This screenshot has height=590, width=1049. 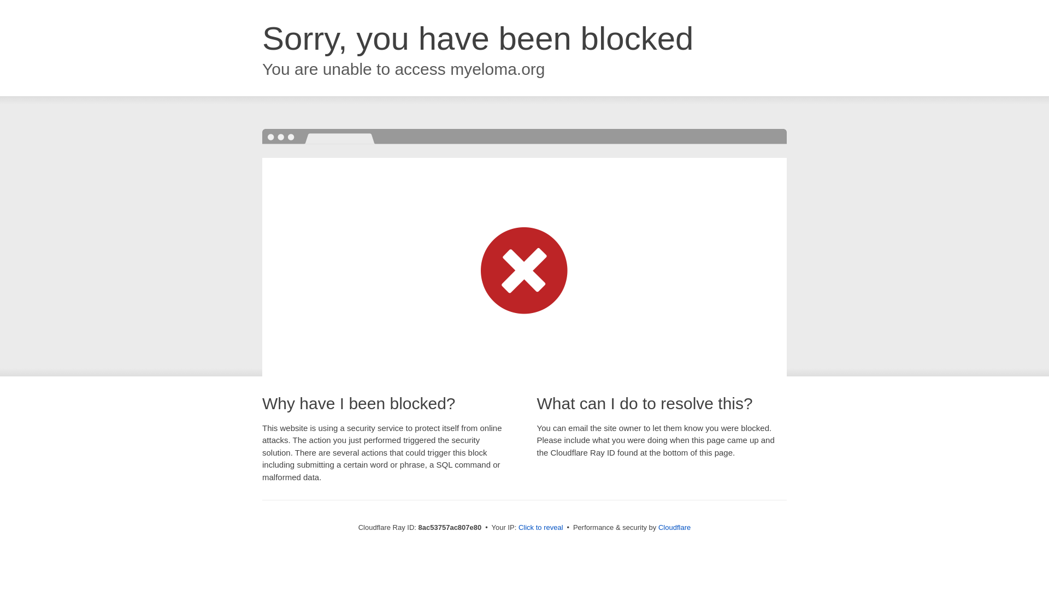 What do you see at coordinates (541, 528) in the screenshot?
I see `Click to reveal` at bounding box center [541, 528].